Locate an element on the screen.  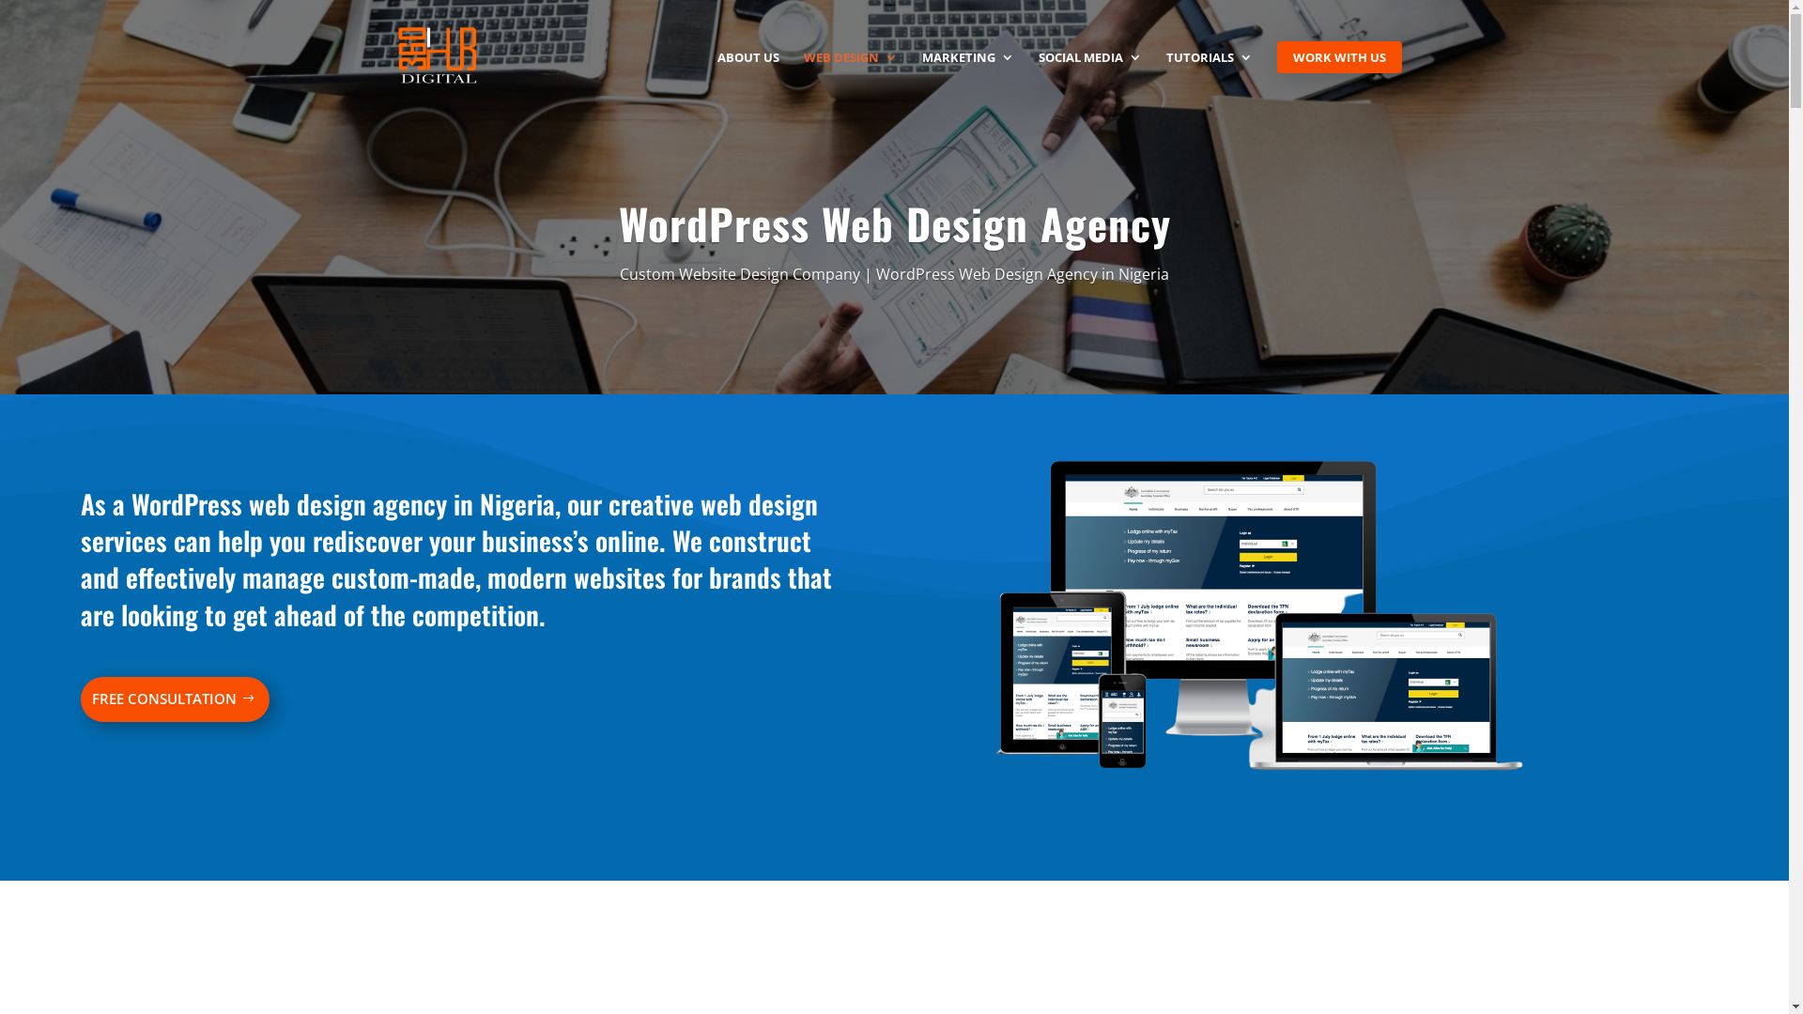
SOCIAL MEDIA is located at coordinates (1090, 78).